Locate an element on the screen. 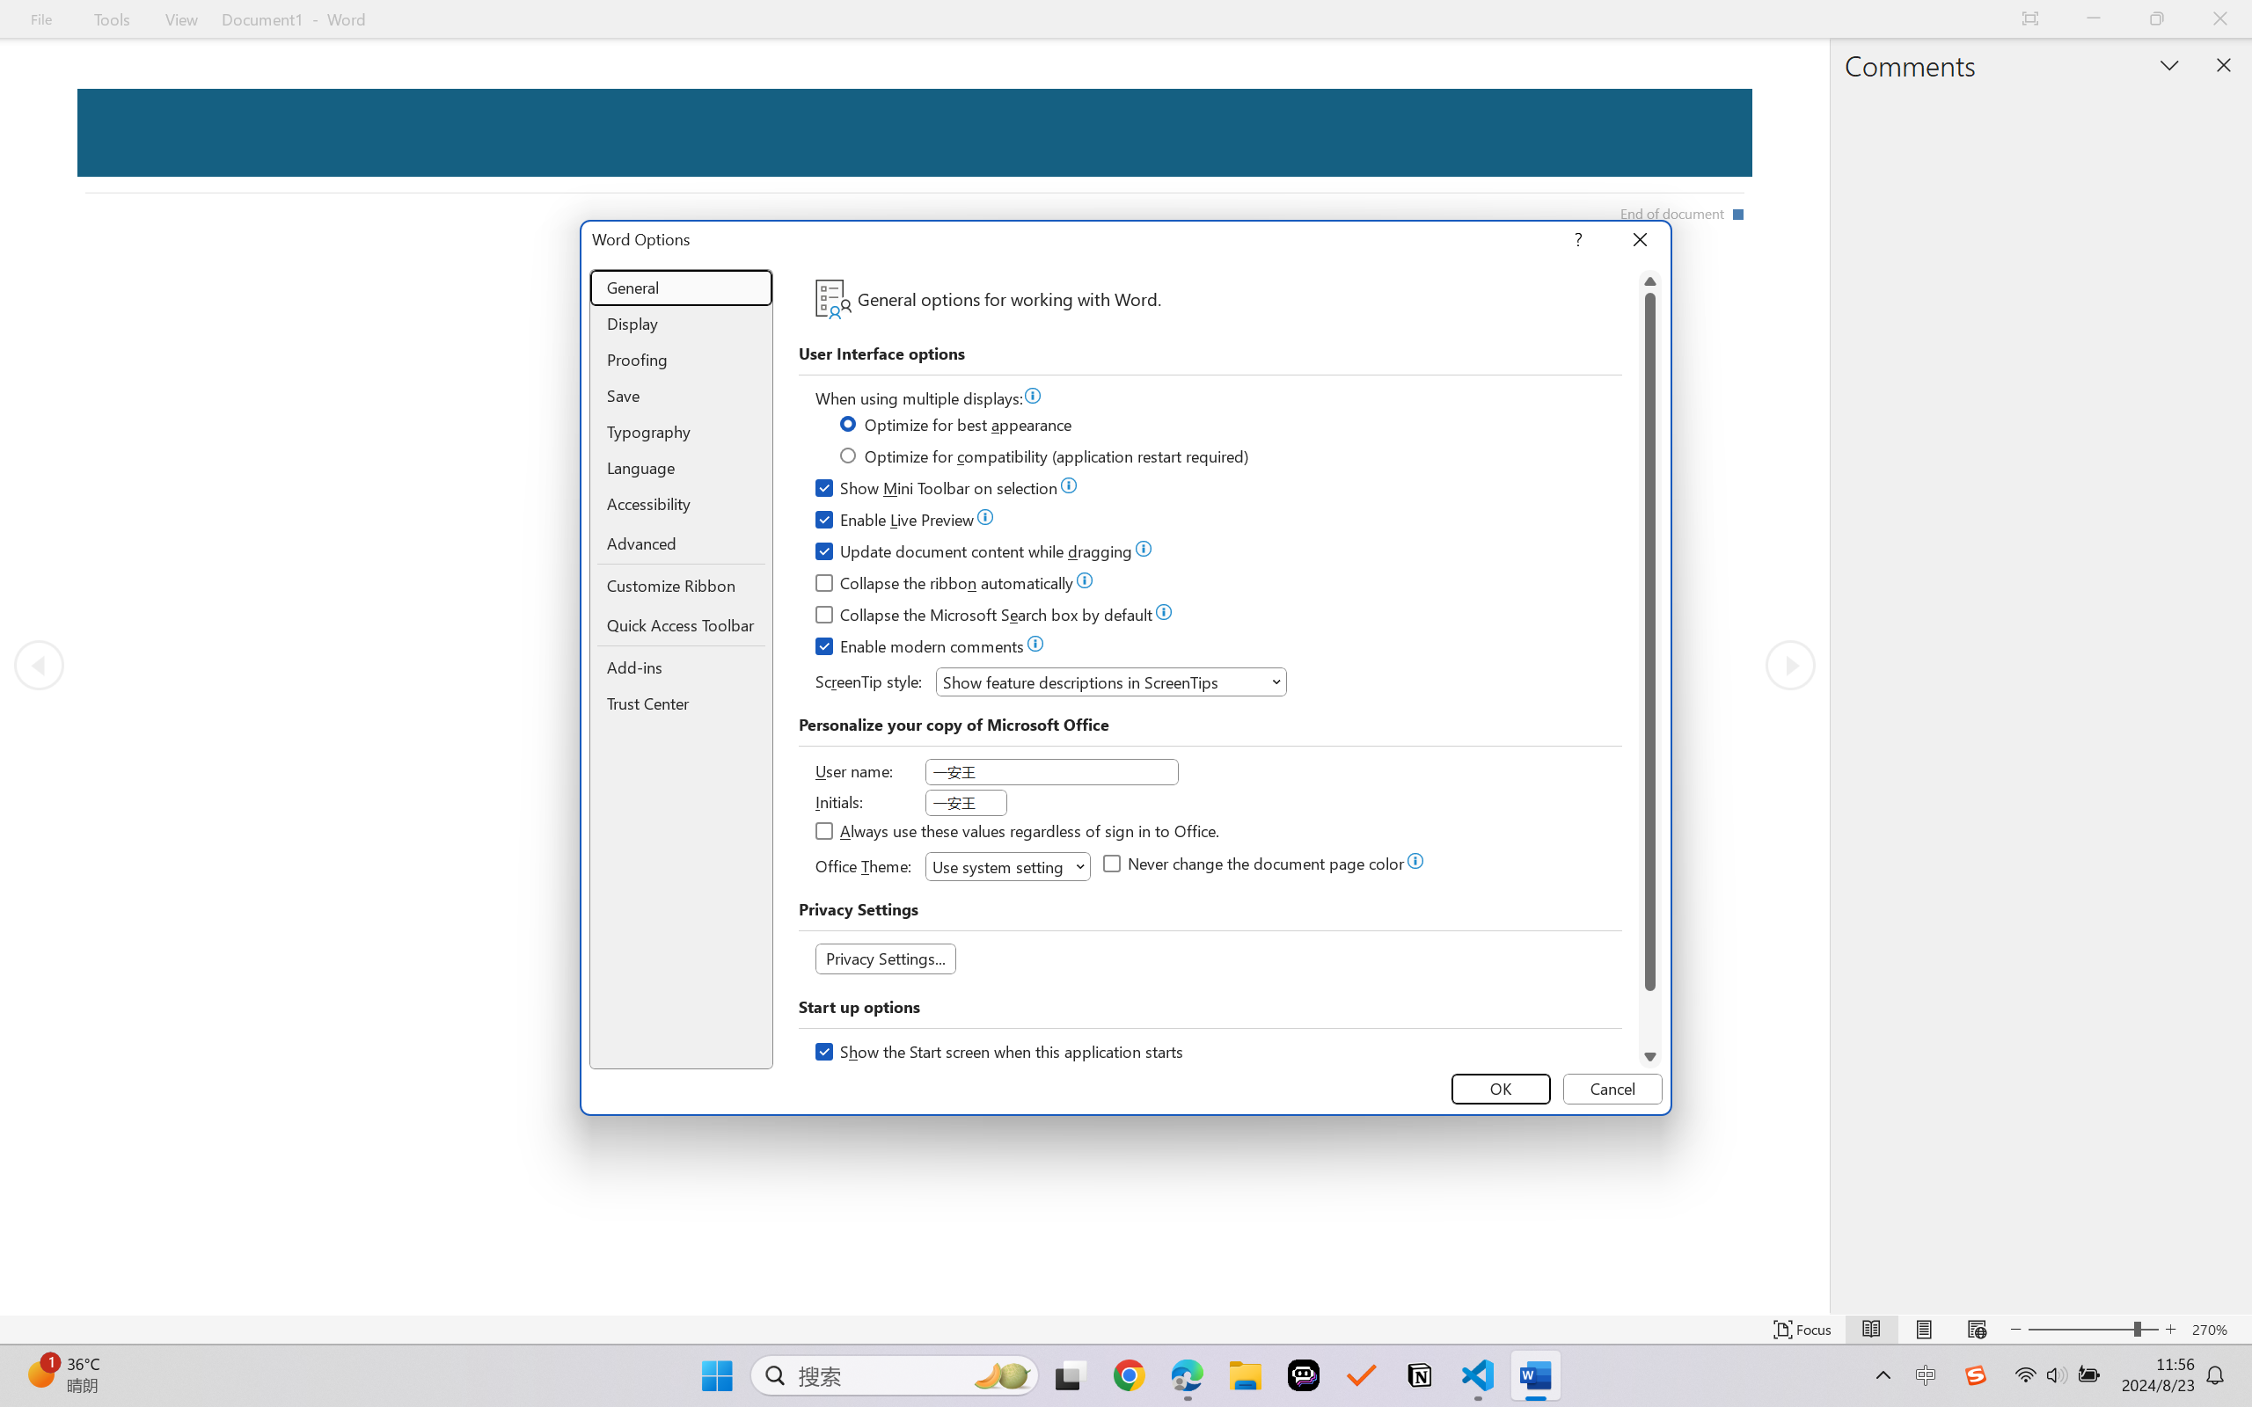  Show Mini Toolbar on selection is located at coordinates (938, 491).